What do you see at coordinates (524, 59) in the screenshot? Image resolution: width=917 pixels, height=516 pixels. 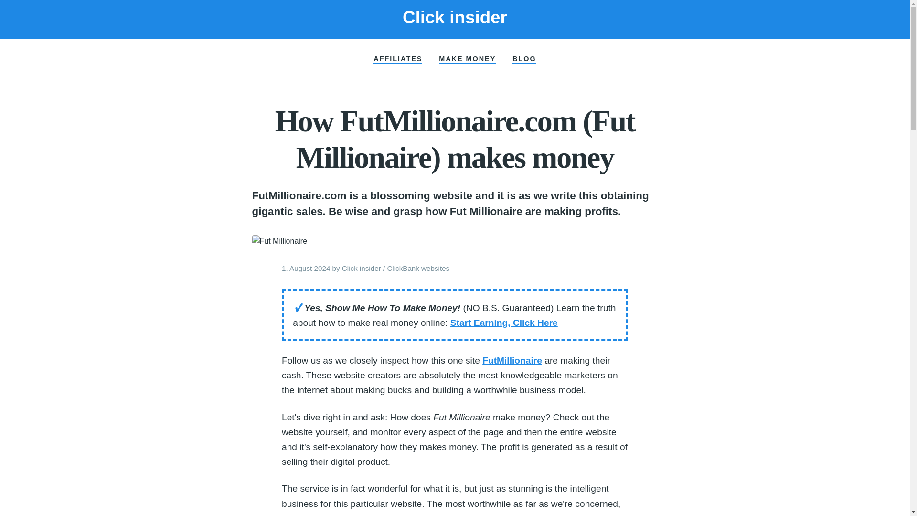 I see `BLOG` at bounding box center [524, 59].